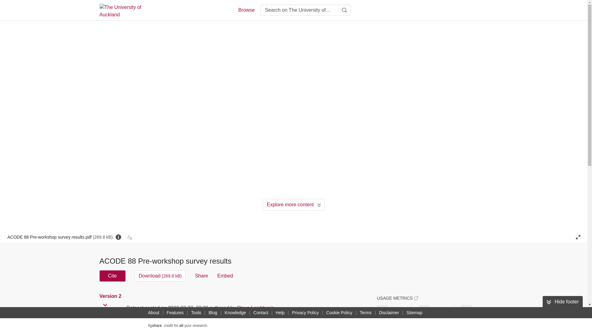 The image size is (592, 333). I want to click on USAGE METRICS, so click(397, 298).